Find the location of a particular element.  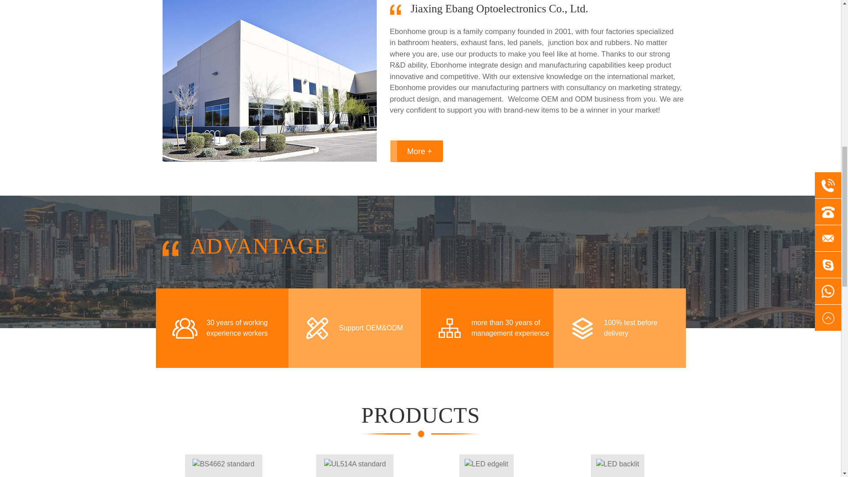

LED edgelit is located at coordinates (487, 466).